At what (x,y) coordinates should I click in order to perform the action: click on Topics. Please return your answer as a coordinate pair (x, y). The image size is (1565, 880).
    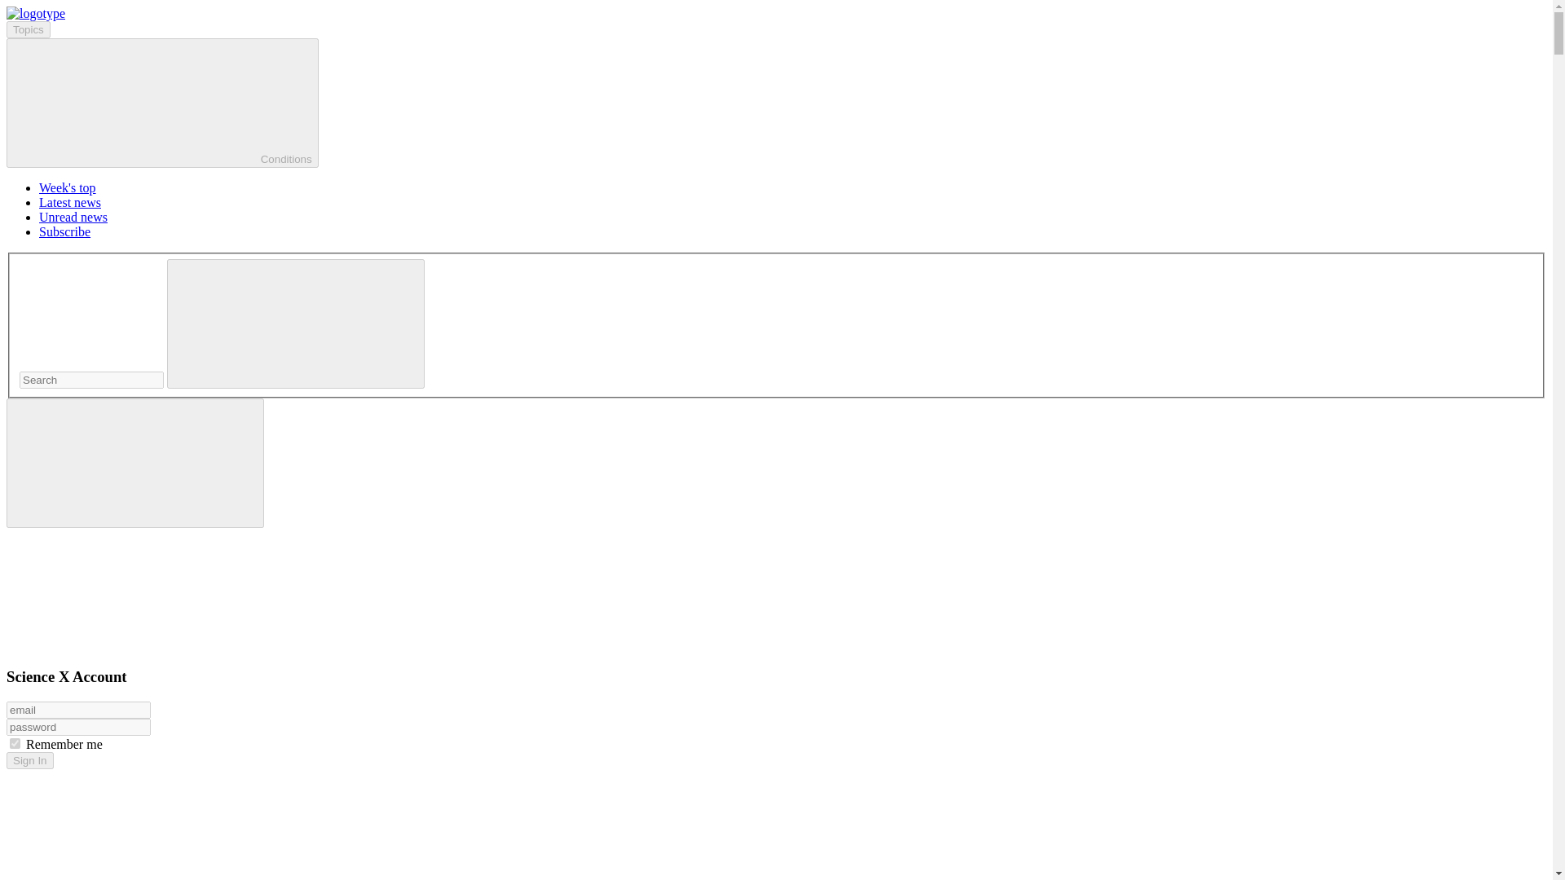
    Looking at the image, I should click on (28, 29).